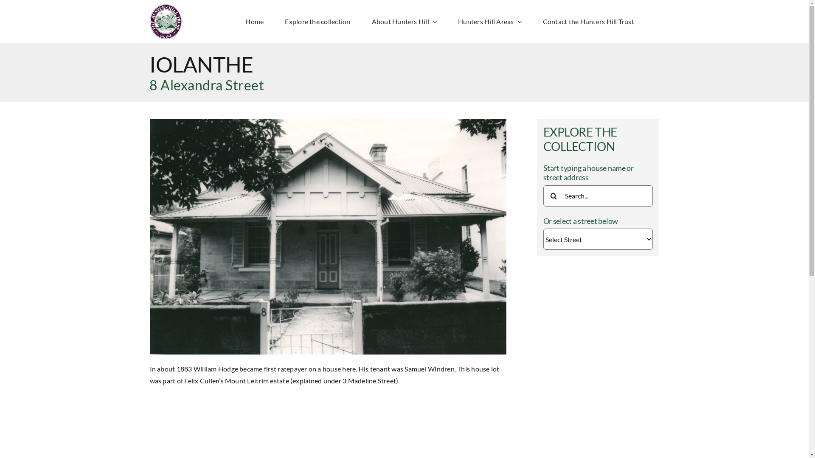 This screenshot has width=815, height=458. What do you see at coordinates (490, 22) in the screenshot?
I see `Hunters Hill Areas` at bounding box center [490, 22].